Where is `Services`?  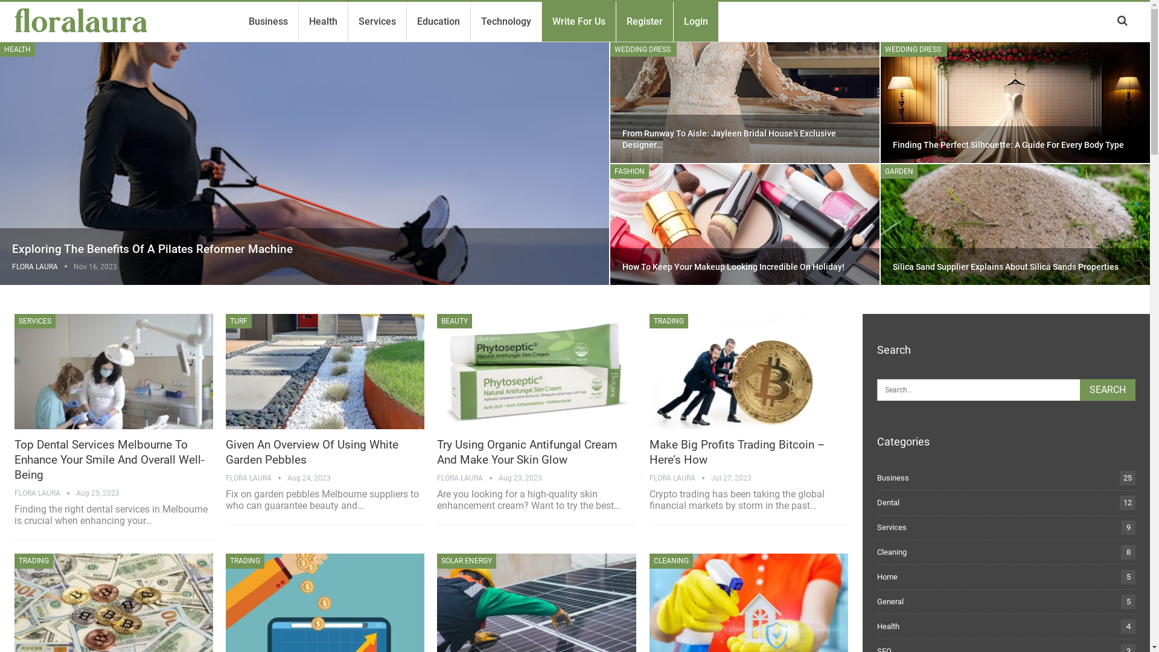
Services is located at coordinates (377, 22).